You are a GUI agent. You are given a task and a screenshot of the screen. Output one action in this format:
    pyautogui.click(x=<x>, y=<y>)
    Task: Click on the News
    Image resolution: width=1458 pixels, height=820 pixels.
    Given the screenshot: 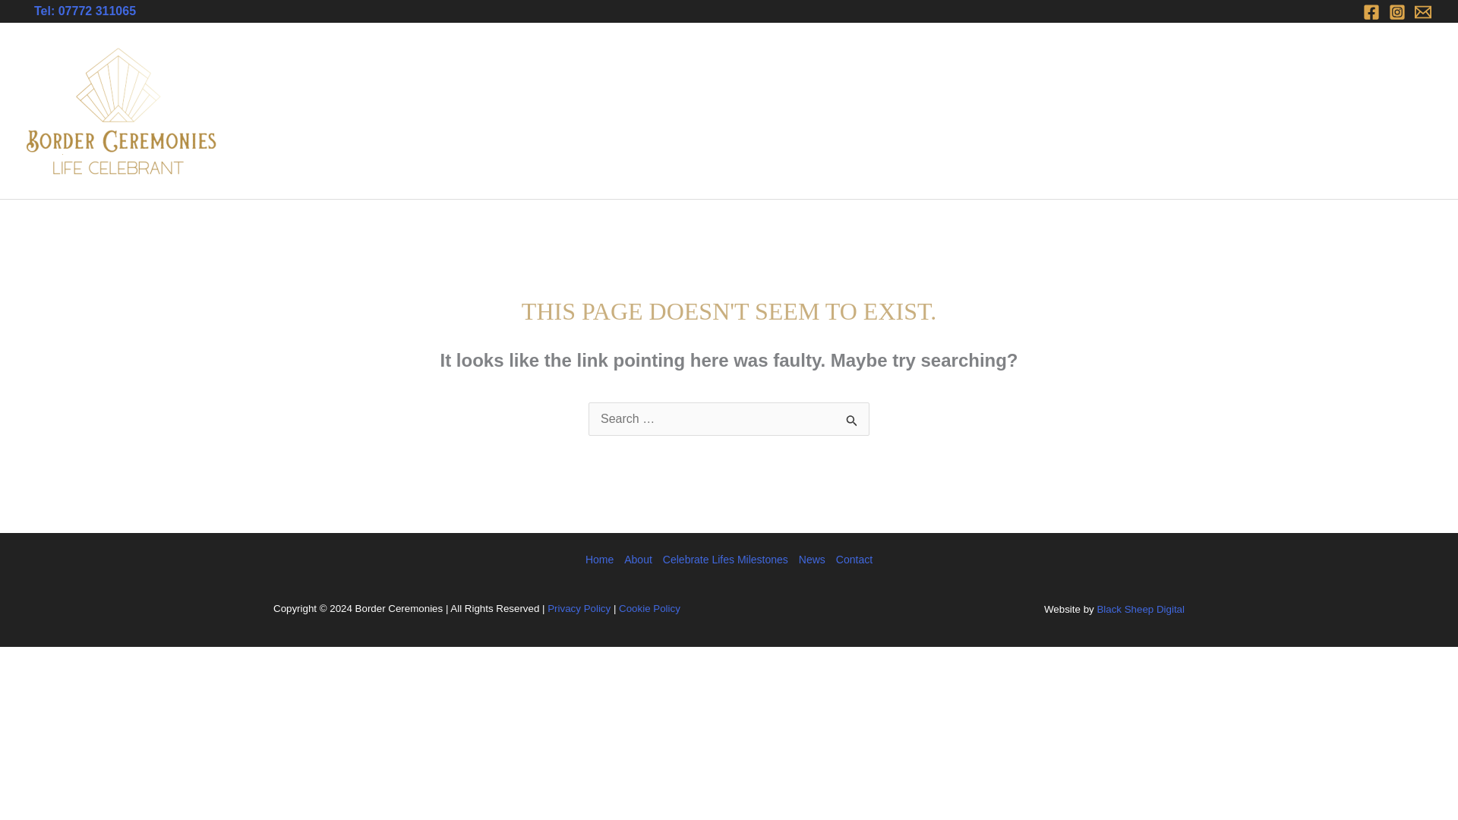 What is the action you would take?
    pyautogui.click(x=812, y=560)
    